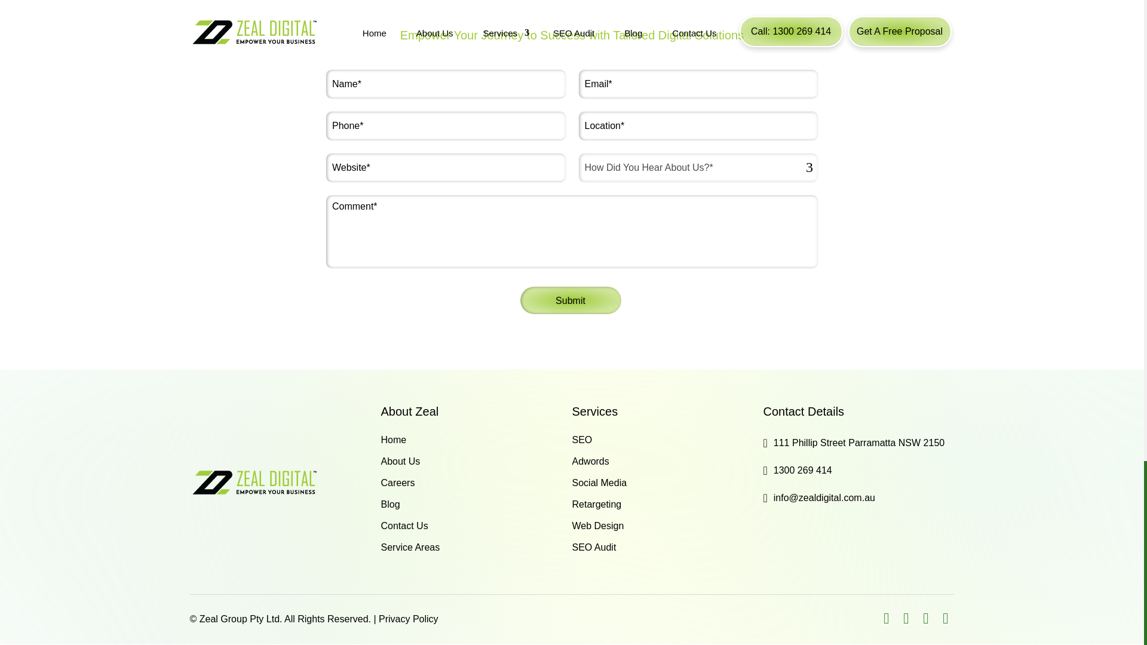 Image resolution: width=1147 pixels, height=645 pixels. Describe the element at coordinates (253, 482) in the screenshot. I see `Zeal-Logo-tm` at that location.